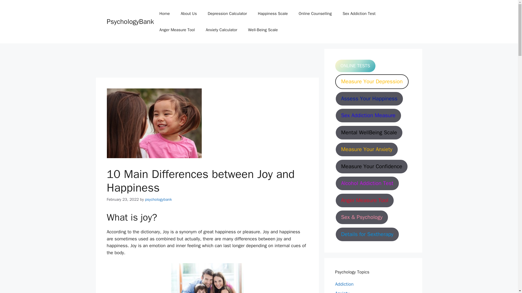 The image size is (522, 293). Describe the element at coordinates (177, 30) in the screenshot. I see `Anger Measure Tool` at that location.